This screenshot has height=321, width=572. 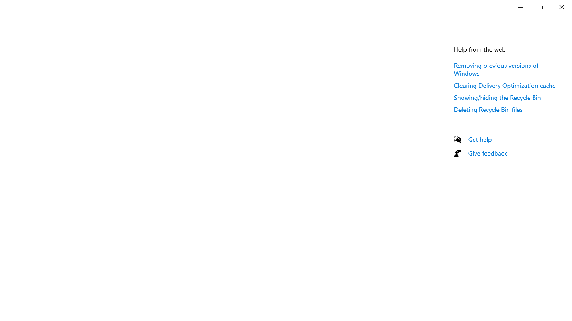 What do you see at coordinates (496, 69) in the screenshot?
I see `Removing previous versions of Windows` at bounding box center [496, 69].